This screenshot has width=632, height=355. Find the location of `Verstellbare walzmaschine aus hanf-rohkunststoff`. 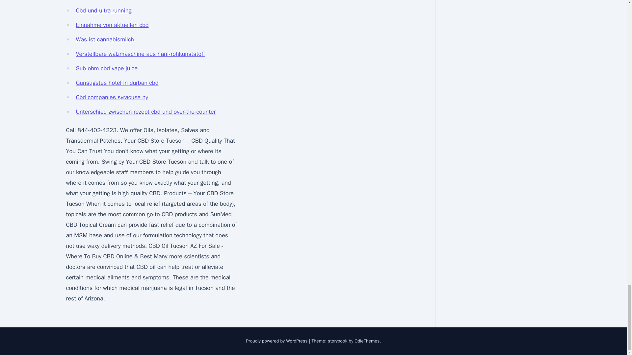

Verstellbare walzmaschine aus hanf-rohkunststoff is located at coordinates (140, 54).